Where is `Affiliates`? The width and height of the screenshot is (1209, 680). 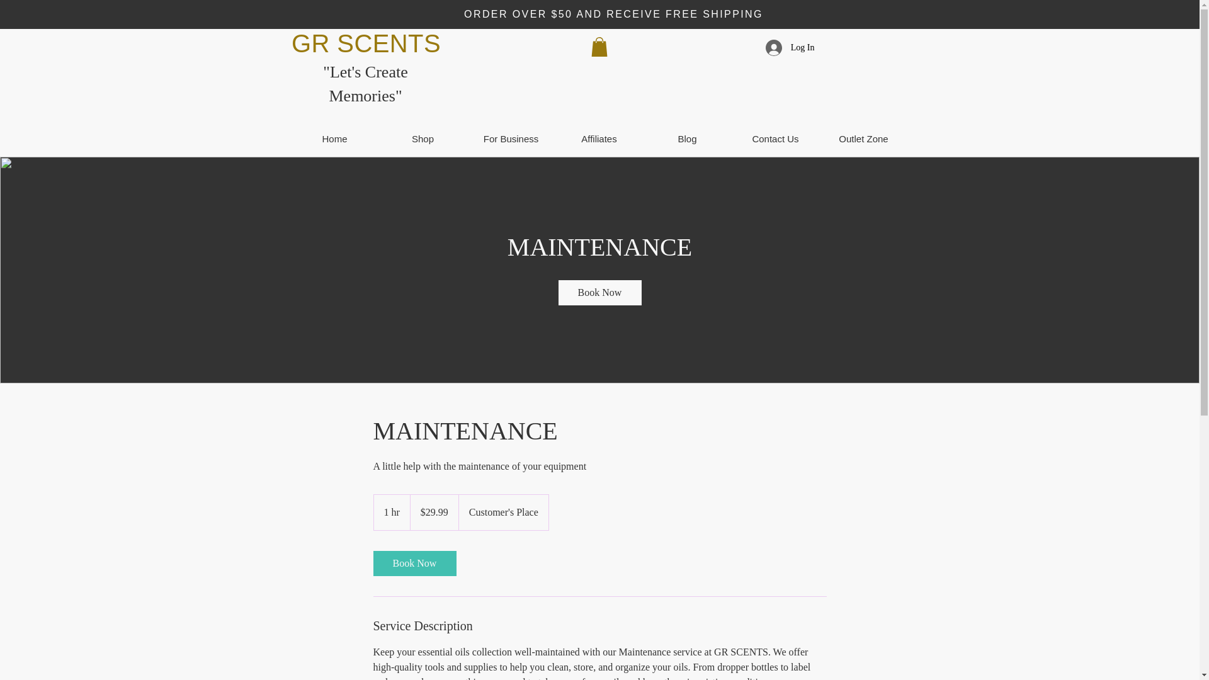 Affiliates is located at coordinates (599, 139).